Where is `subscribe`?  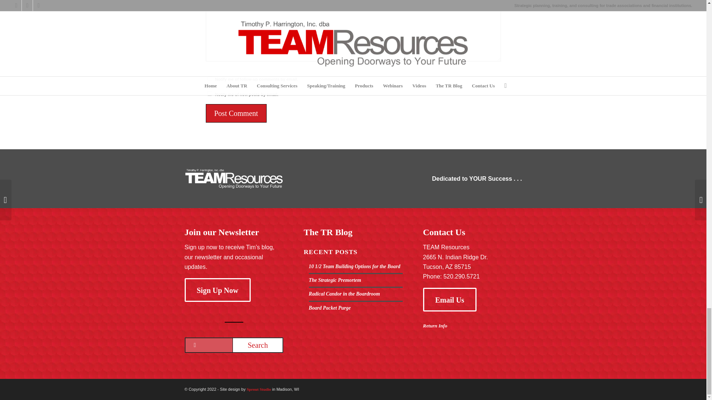 subscribe is located at coordinates (209, 93).